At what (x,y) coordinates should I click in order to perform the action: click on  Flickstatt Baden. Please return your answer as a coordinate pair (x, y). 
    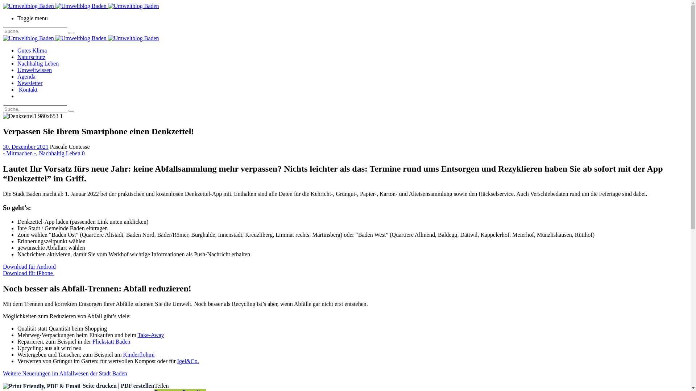
    Looking at the image, I should click on (111, 342).